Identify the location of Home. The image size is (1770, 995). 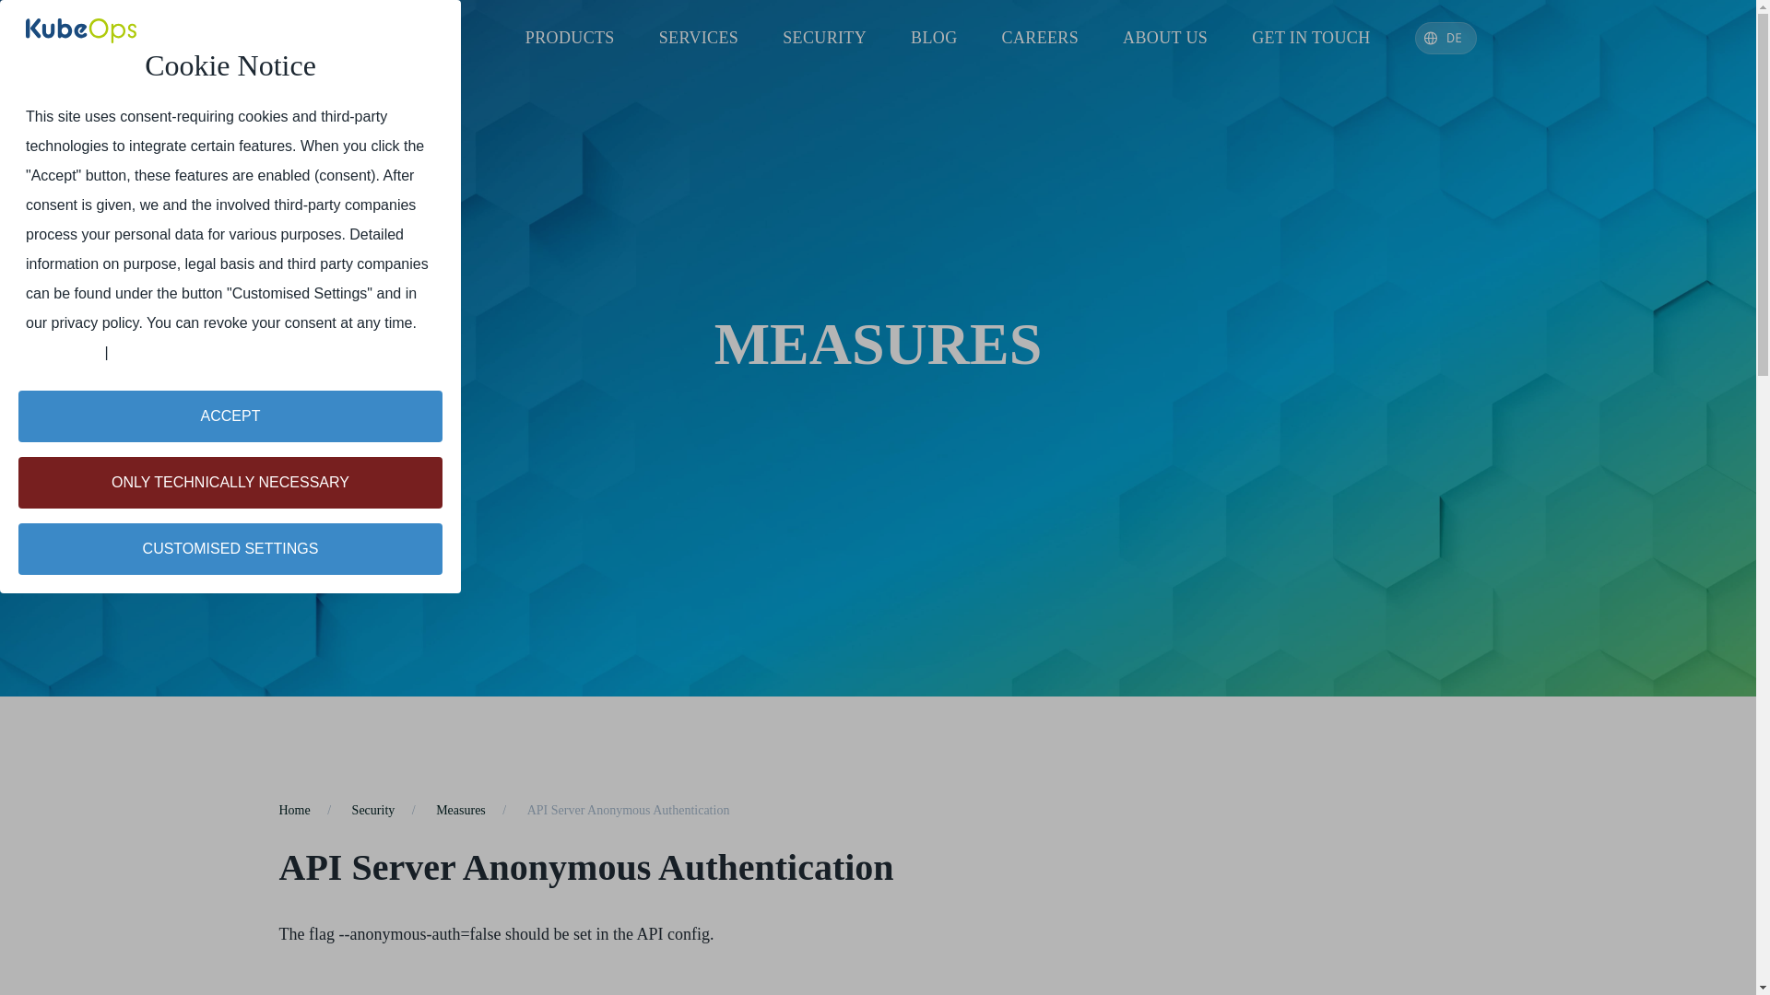
(293, 809).